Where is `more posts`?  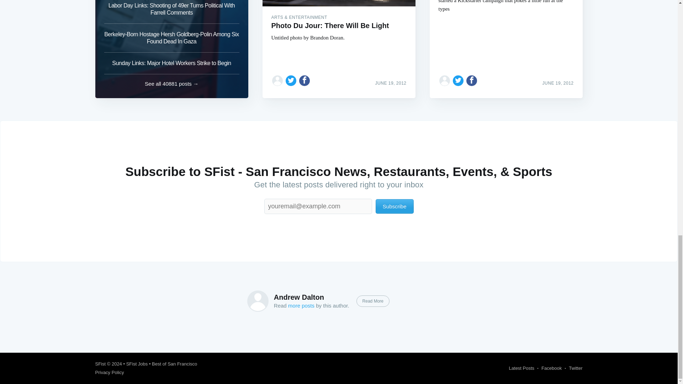
more posts is located at coordinates (301, 306).